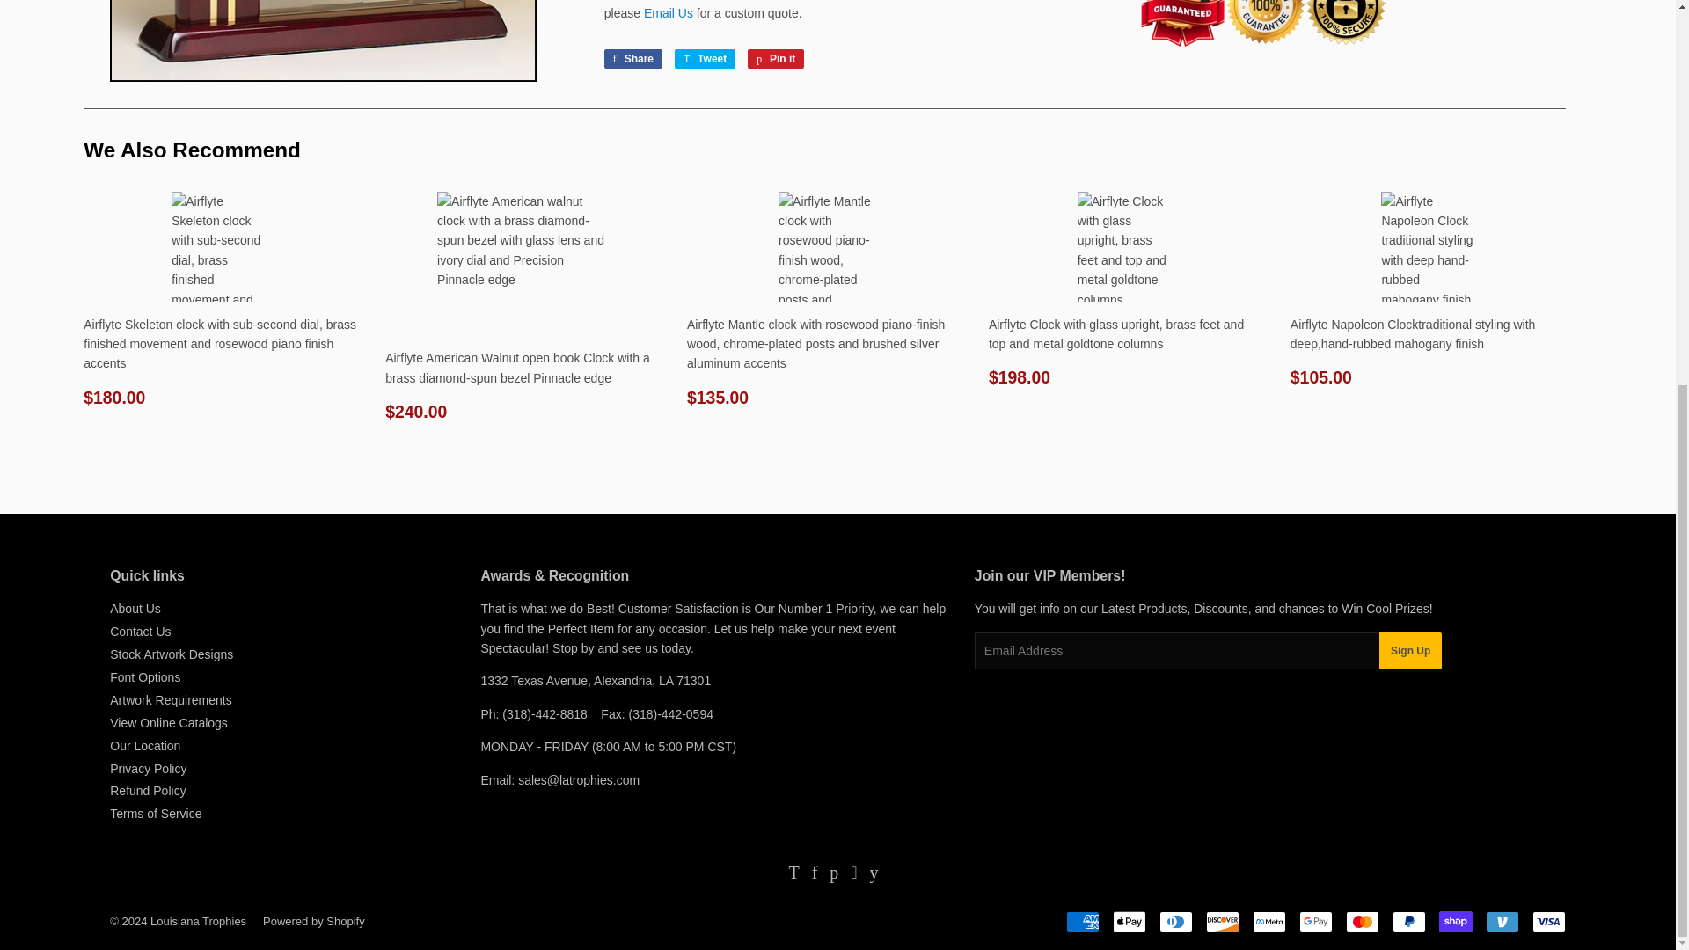 The width and height of the screenshot is (1689, 950). Describe the element at coordinates (1175, 921) in the screenshot. I see `Diners Club` at that location.